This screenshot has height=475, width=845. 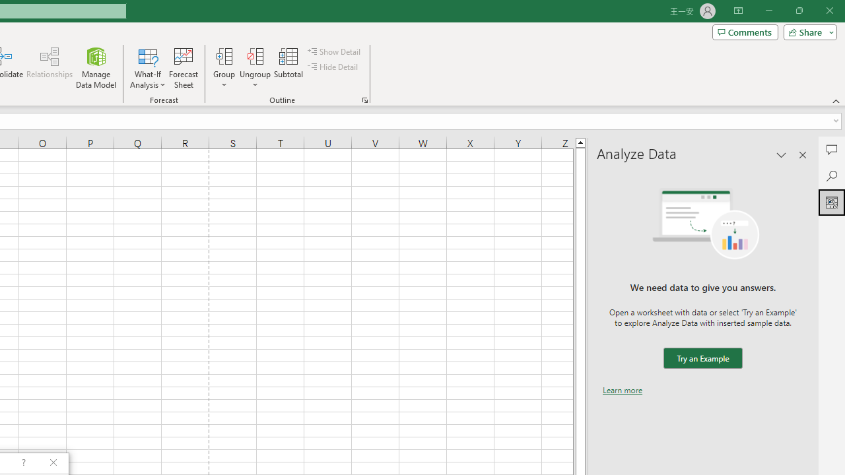 What do you see at coordinates (580, 142) in the screenshot?
I see `Line up` at bounding box center [580, 142].